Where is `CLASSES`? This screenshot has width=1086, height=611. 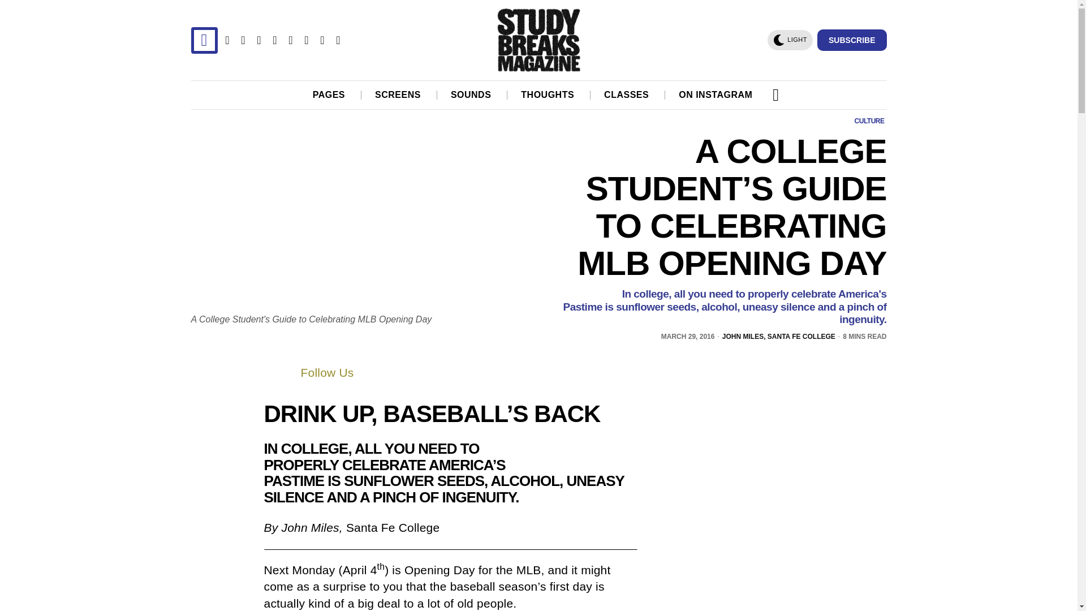 CLASSES is located at coordinates (627, 94).